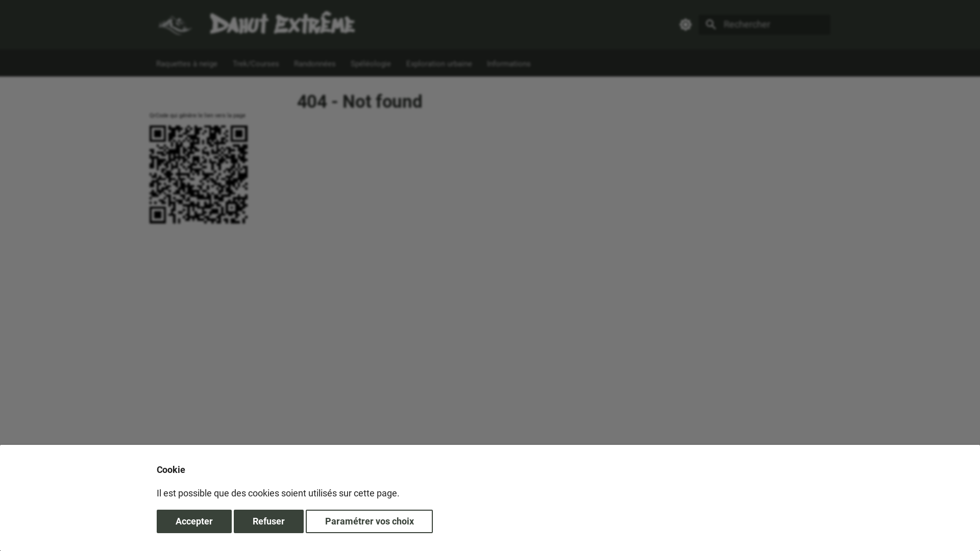 The width and height of the screenshot is (980, 551). Describe the element at coordinates (214, 174) in the screenshot. I see `https://extreme.ia86.cc/spip.php%3Farticle21.html` at that location.